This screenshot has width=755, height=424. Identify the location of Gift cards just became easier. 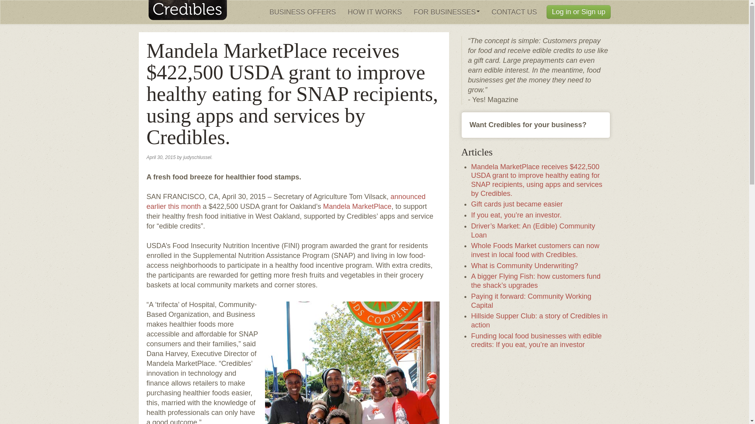
(517, 204).